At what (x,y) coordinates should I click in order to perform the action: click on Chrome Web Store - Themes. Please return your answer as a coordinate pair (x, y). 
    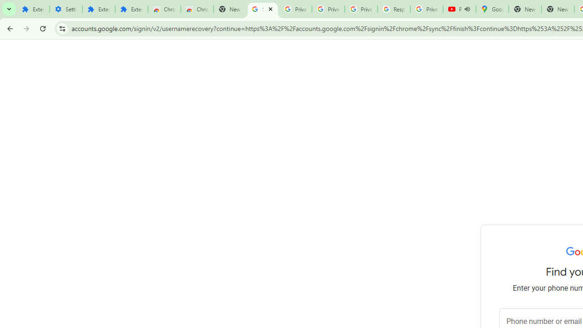
    Looking at the image, I should click on (197, 9).